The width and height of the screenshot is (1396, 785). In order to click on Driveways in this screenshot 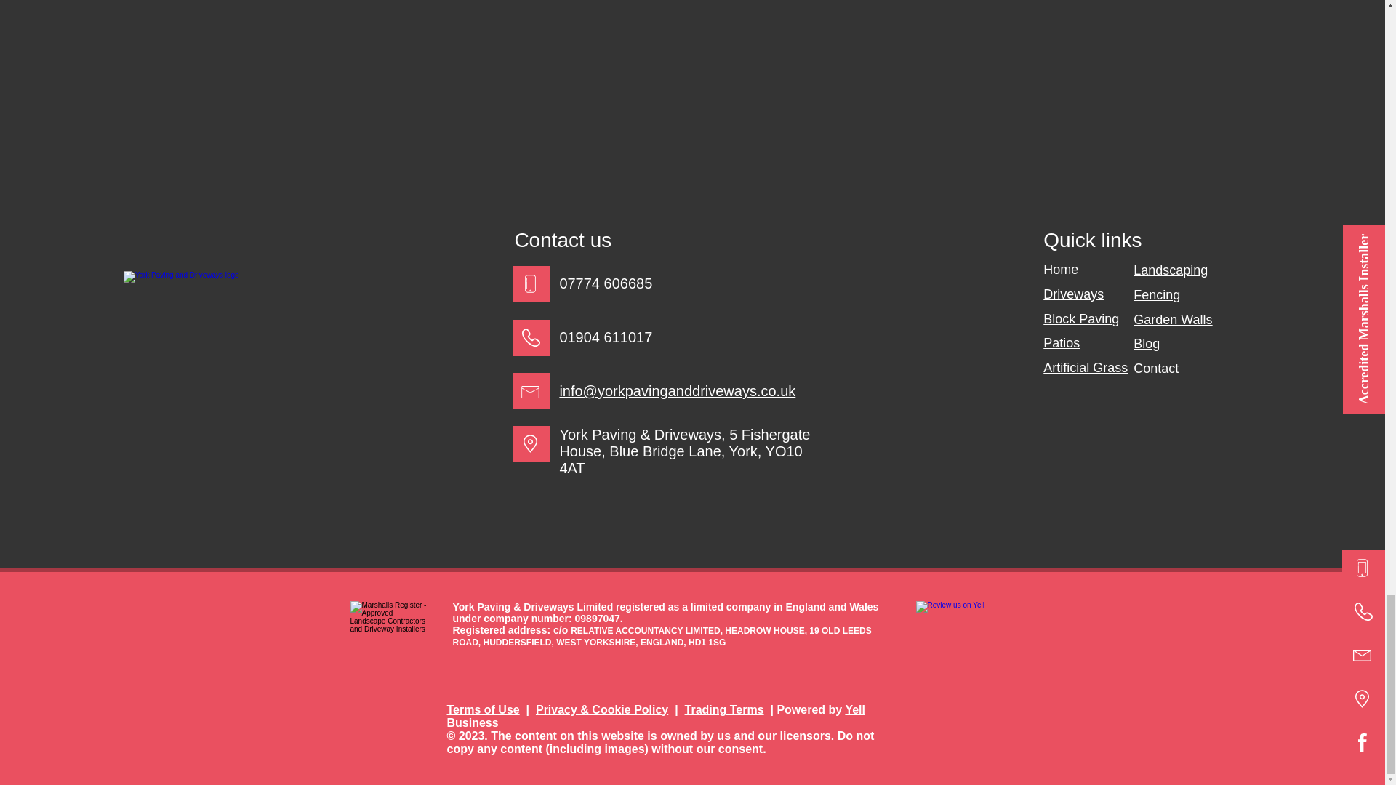, I will do `click(1073, 294)`.